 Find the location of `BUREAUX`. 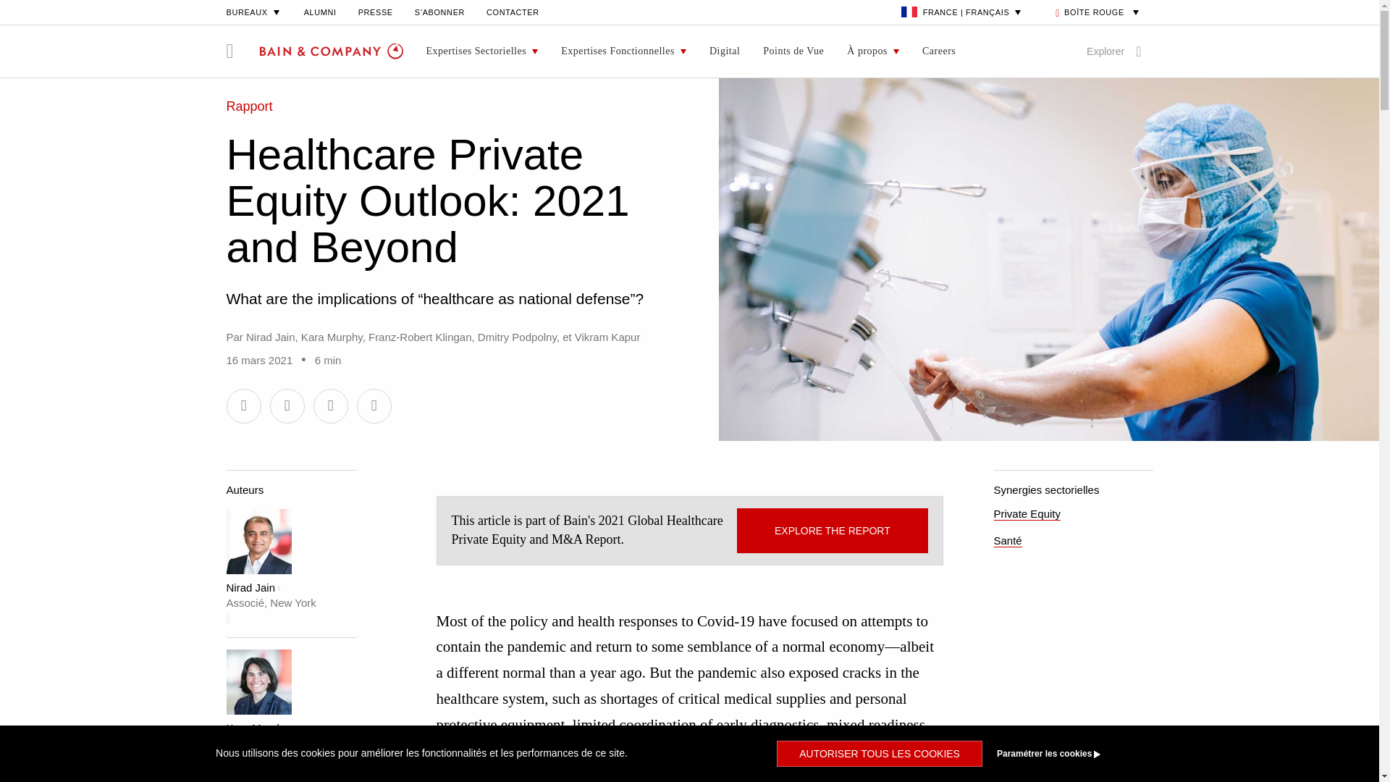

BUREAUX is located at coordinates (253, 12).